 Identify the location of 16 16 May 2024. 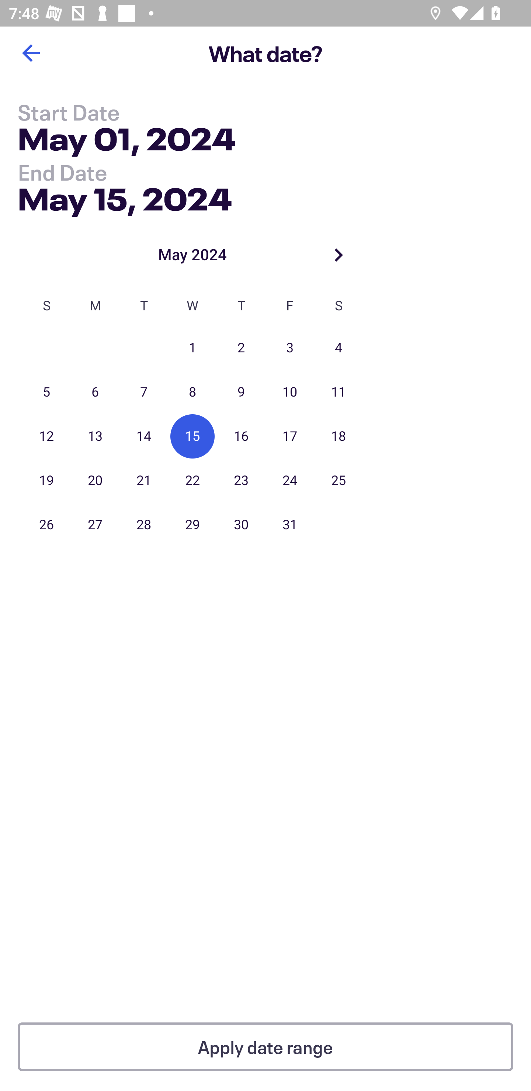
(241, 436).